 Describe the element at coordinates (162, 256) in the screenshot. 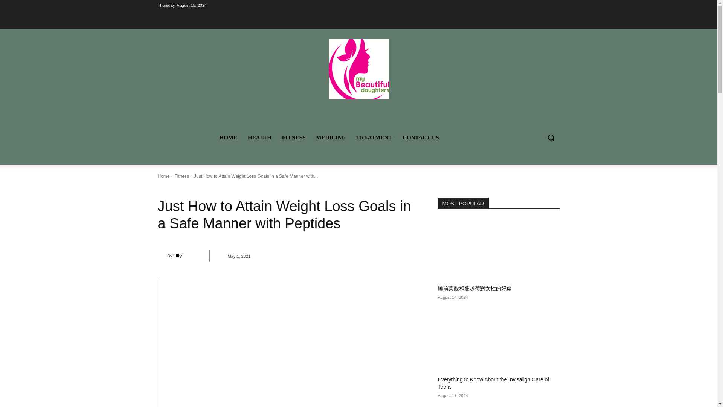

I see `Lilly` at that location.